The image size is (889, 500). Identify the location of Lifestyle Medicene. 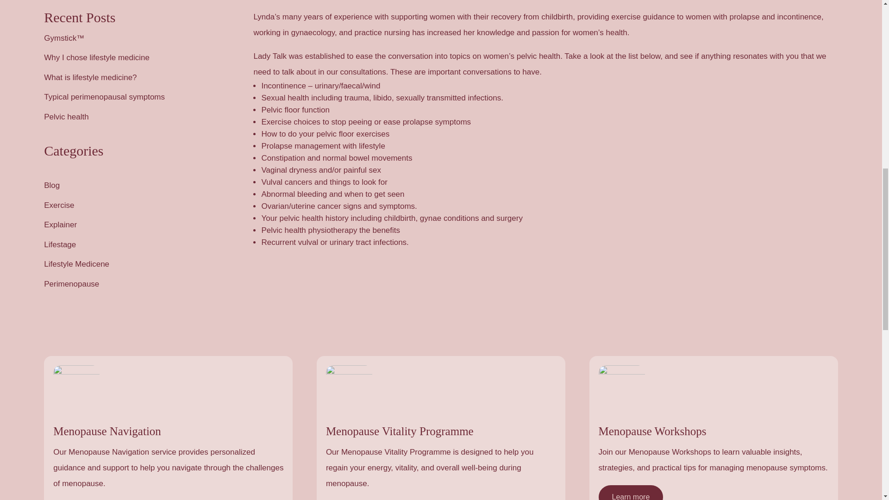
(76, 264).